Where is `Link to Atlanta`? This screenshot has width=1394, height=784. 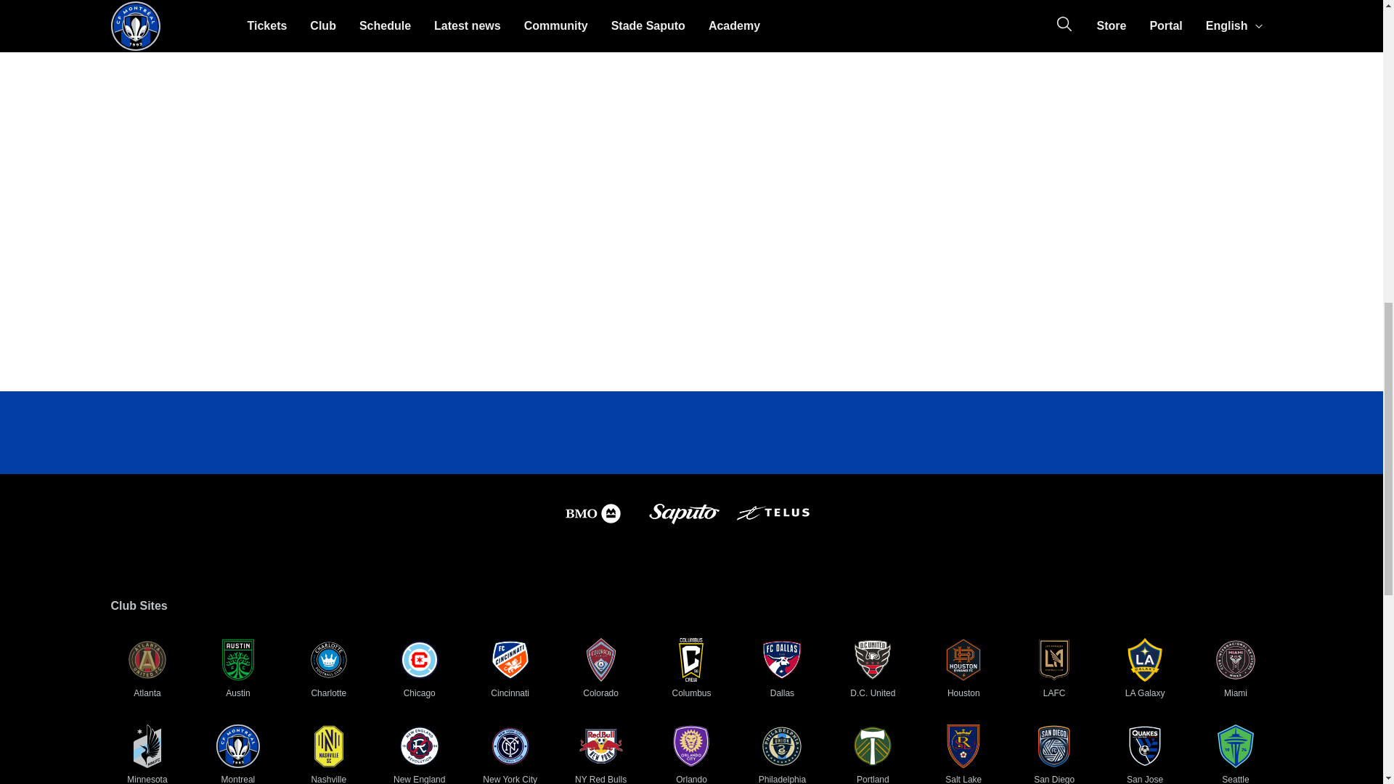 Link to Atlanta is located at coordinates (147, 659).